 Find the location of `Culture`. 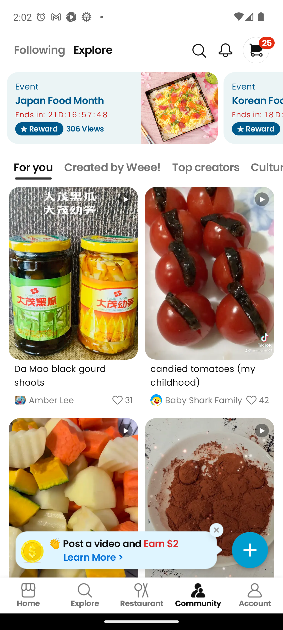

Culture is located at coordinates (267, 167).